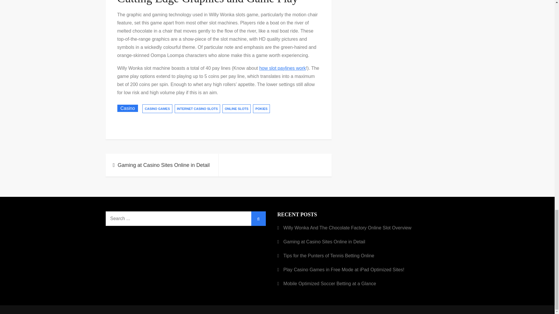  I want to click on Mobile Optimized Soccer Betting at a Glance, so click(330, 284).